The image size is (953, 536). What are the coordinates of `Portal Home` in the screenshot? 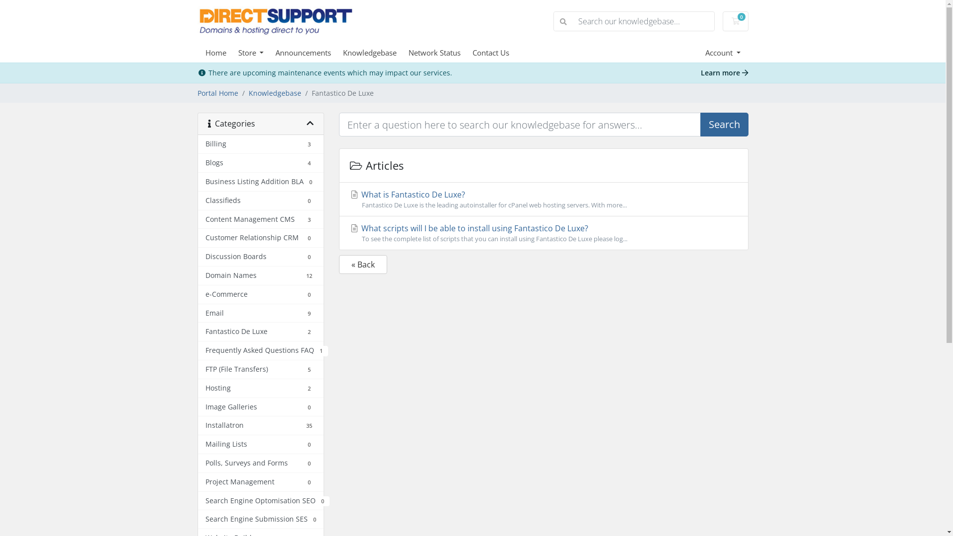 It's located at (218, 93).